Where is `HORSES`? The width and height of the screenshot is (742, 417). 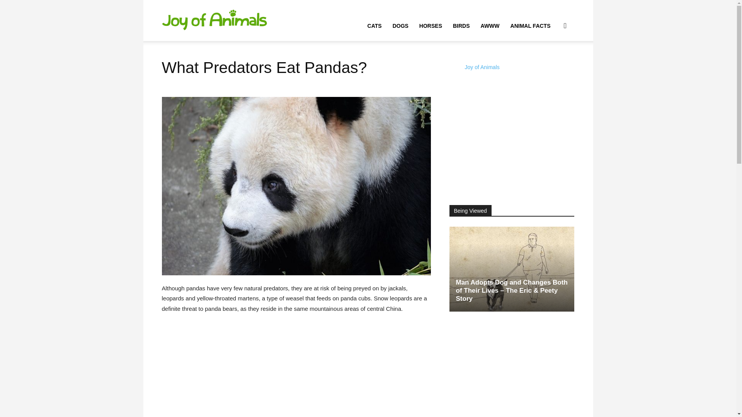 HORSES is located at coordinates (431, 25).